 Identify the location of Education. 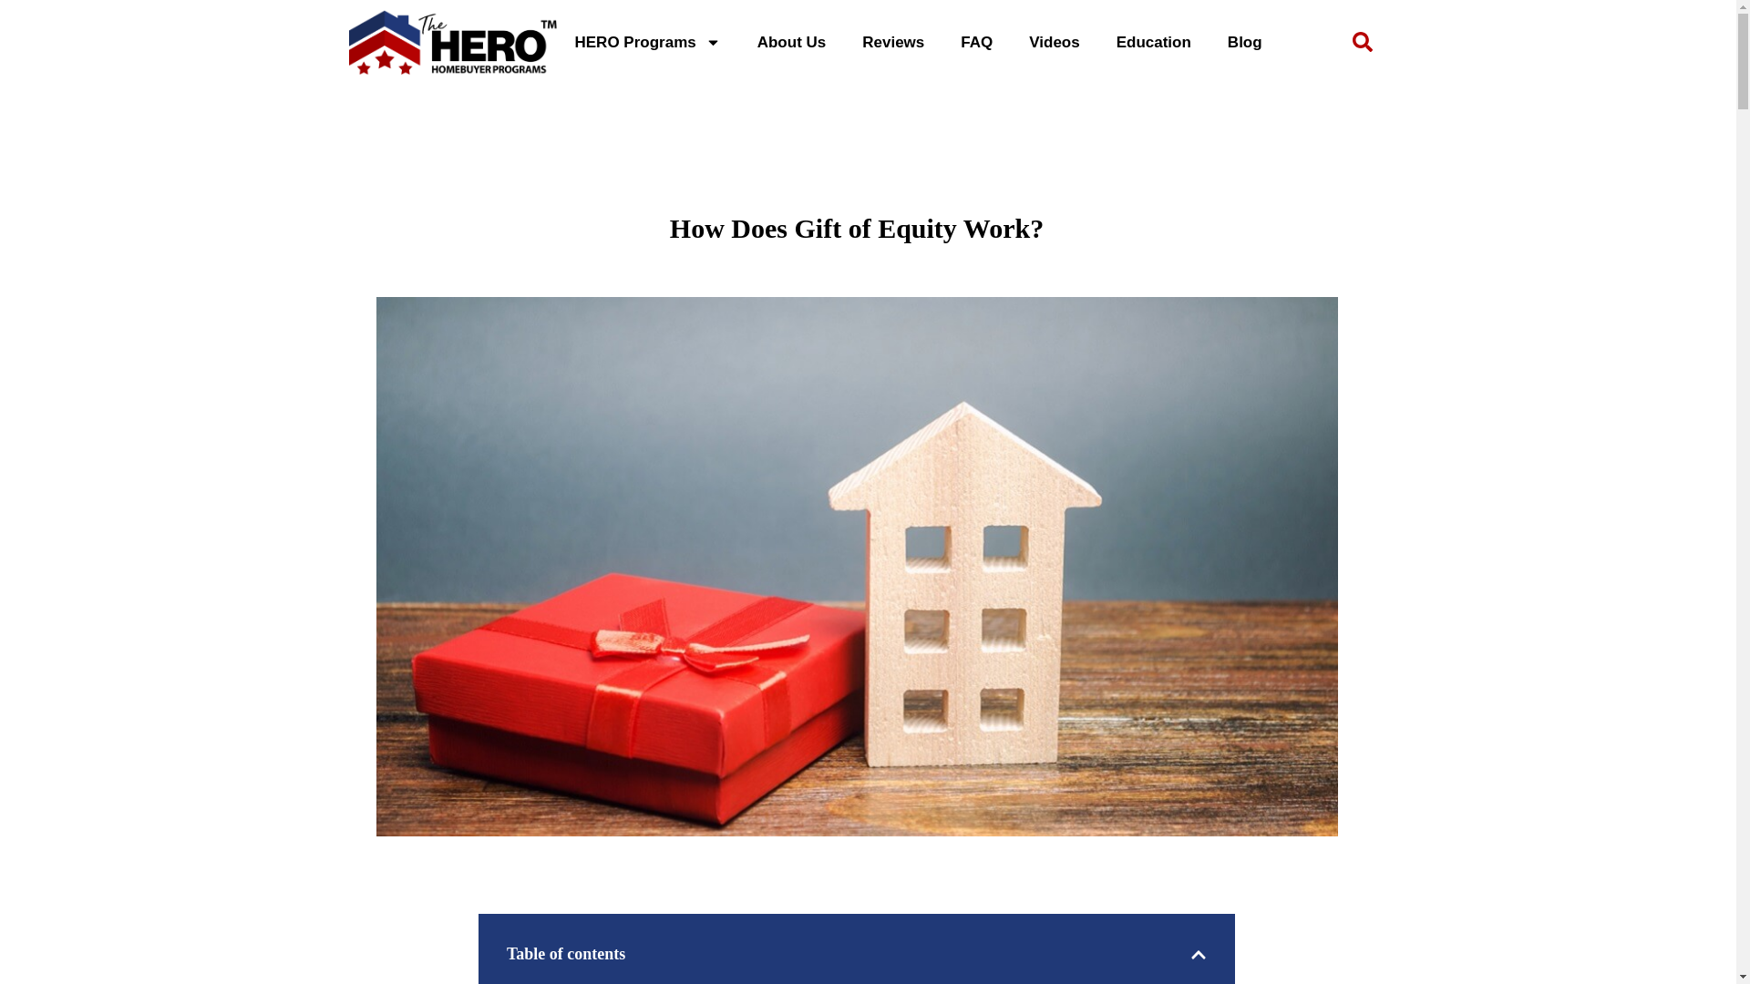
(1154, 42).